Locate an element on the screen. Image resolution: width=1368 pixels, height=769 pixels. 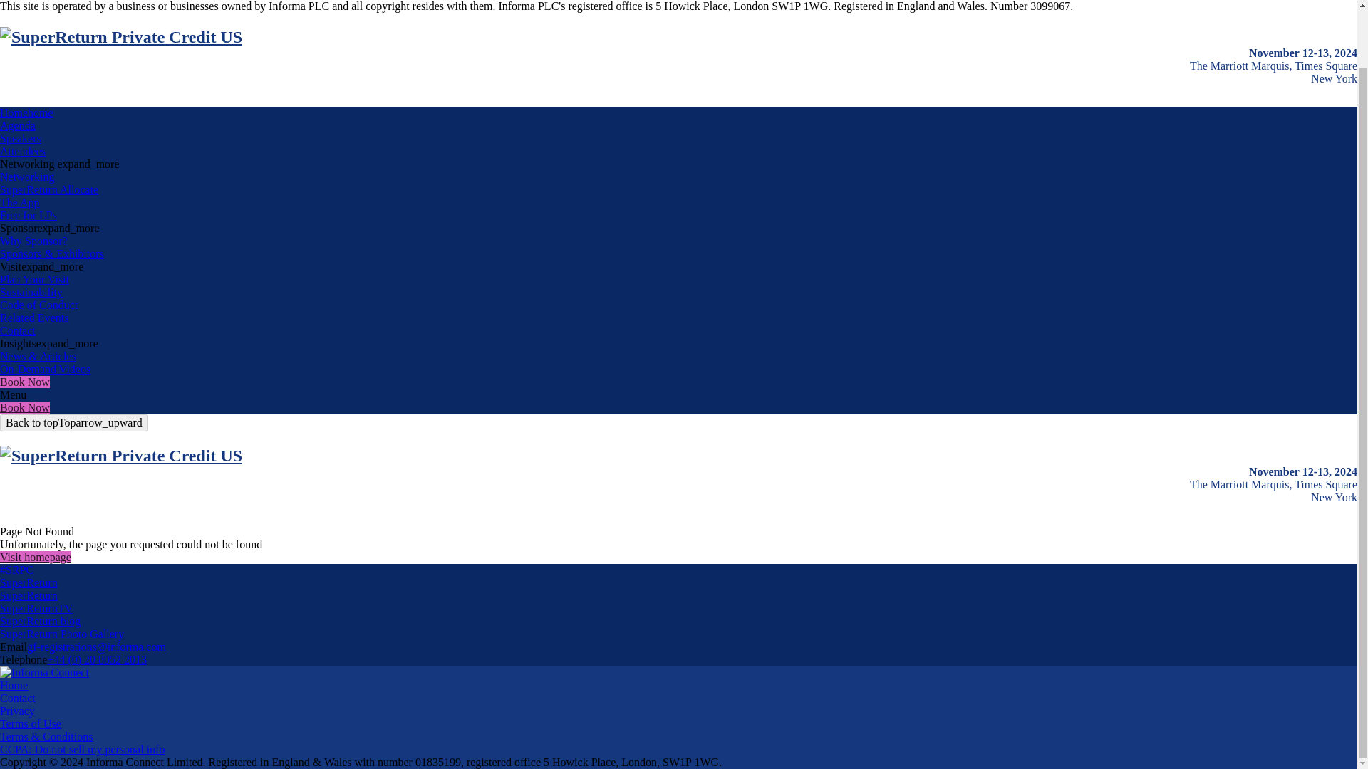
Visit homepage is located at coordinates (36, 557).